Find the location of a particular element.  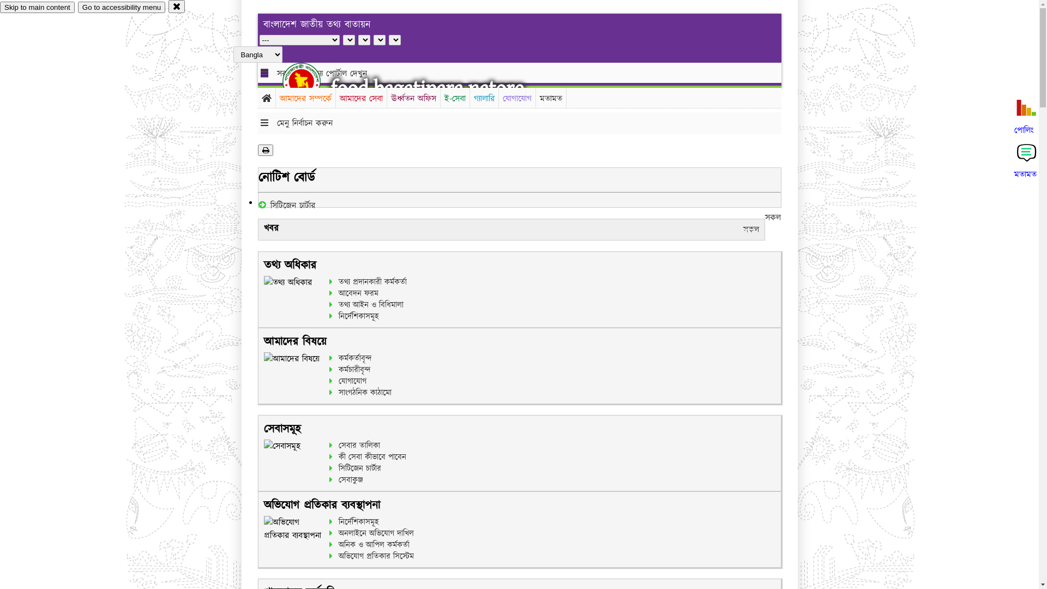

food.bagatipara.natore is located at coordinates (428, 88).